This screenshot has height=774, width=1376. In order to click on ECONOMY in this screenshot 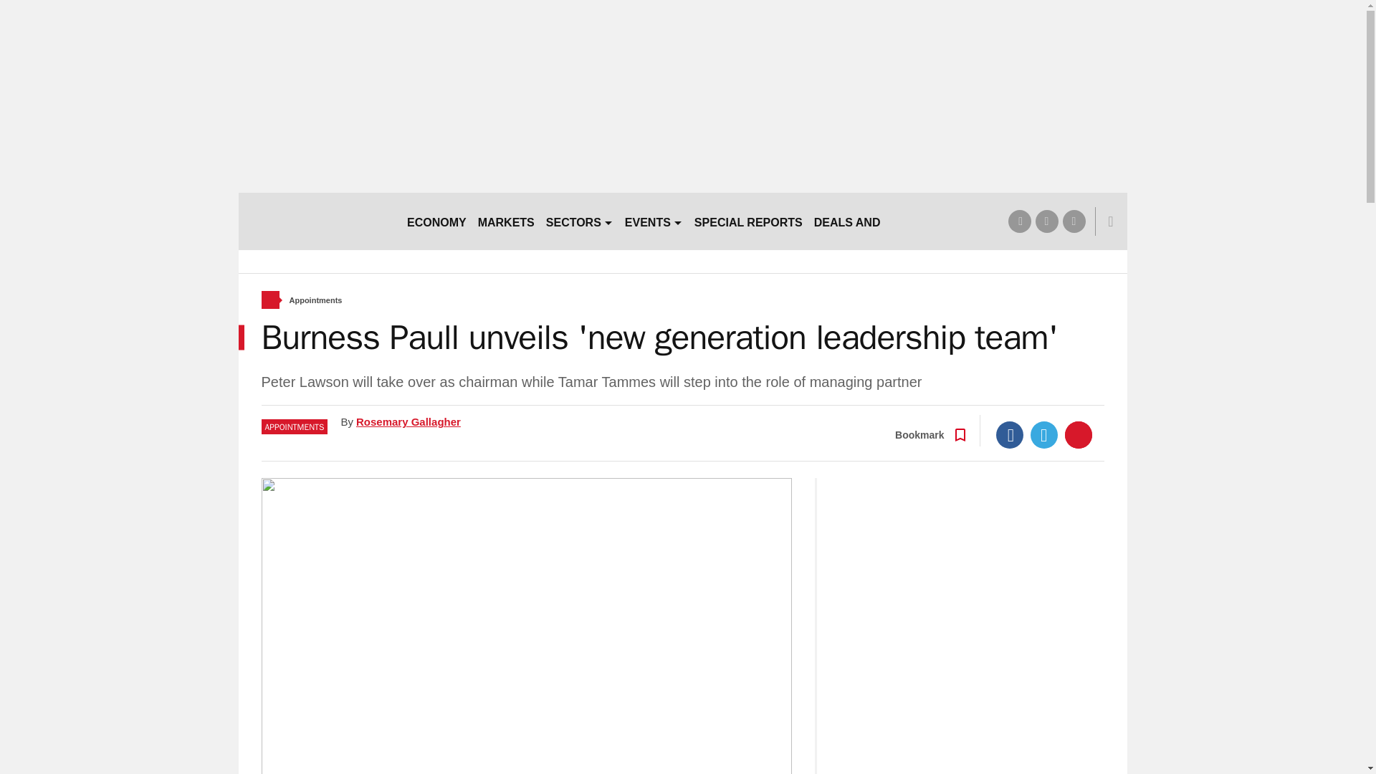, I will do `click(436, 221)`.